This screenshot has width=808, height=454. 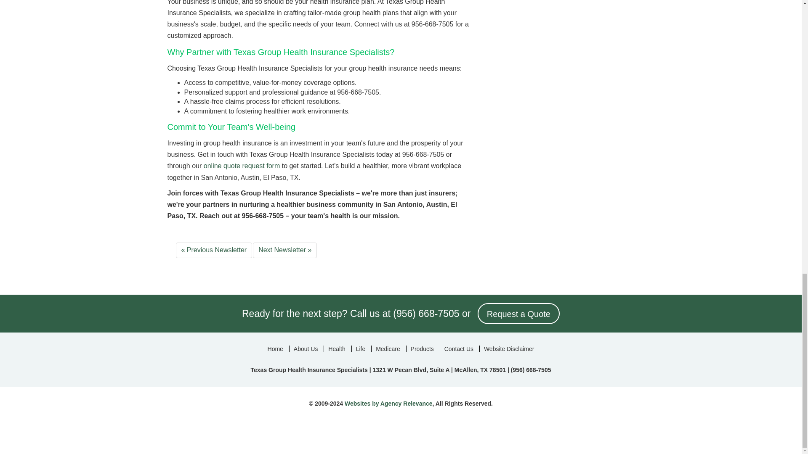 What do you see at coordinates (518, 314) in the screenshot?
I see `Request a Quote` at bounding box center [518, 314].